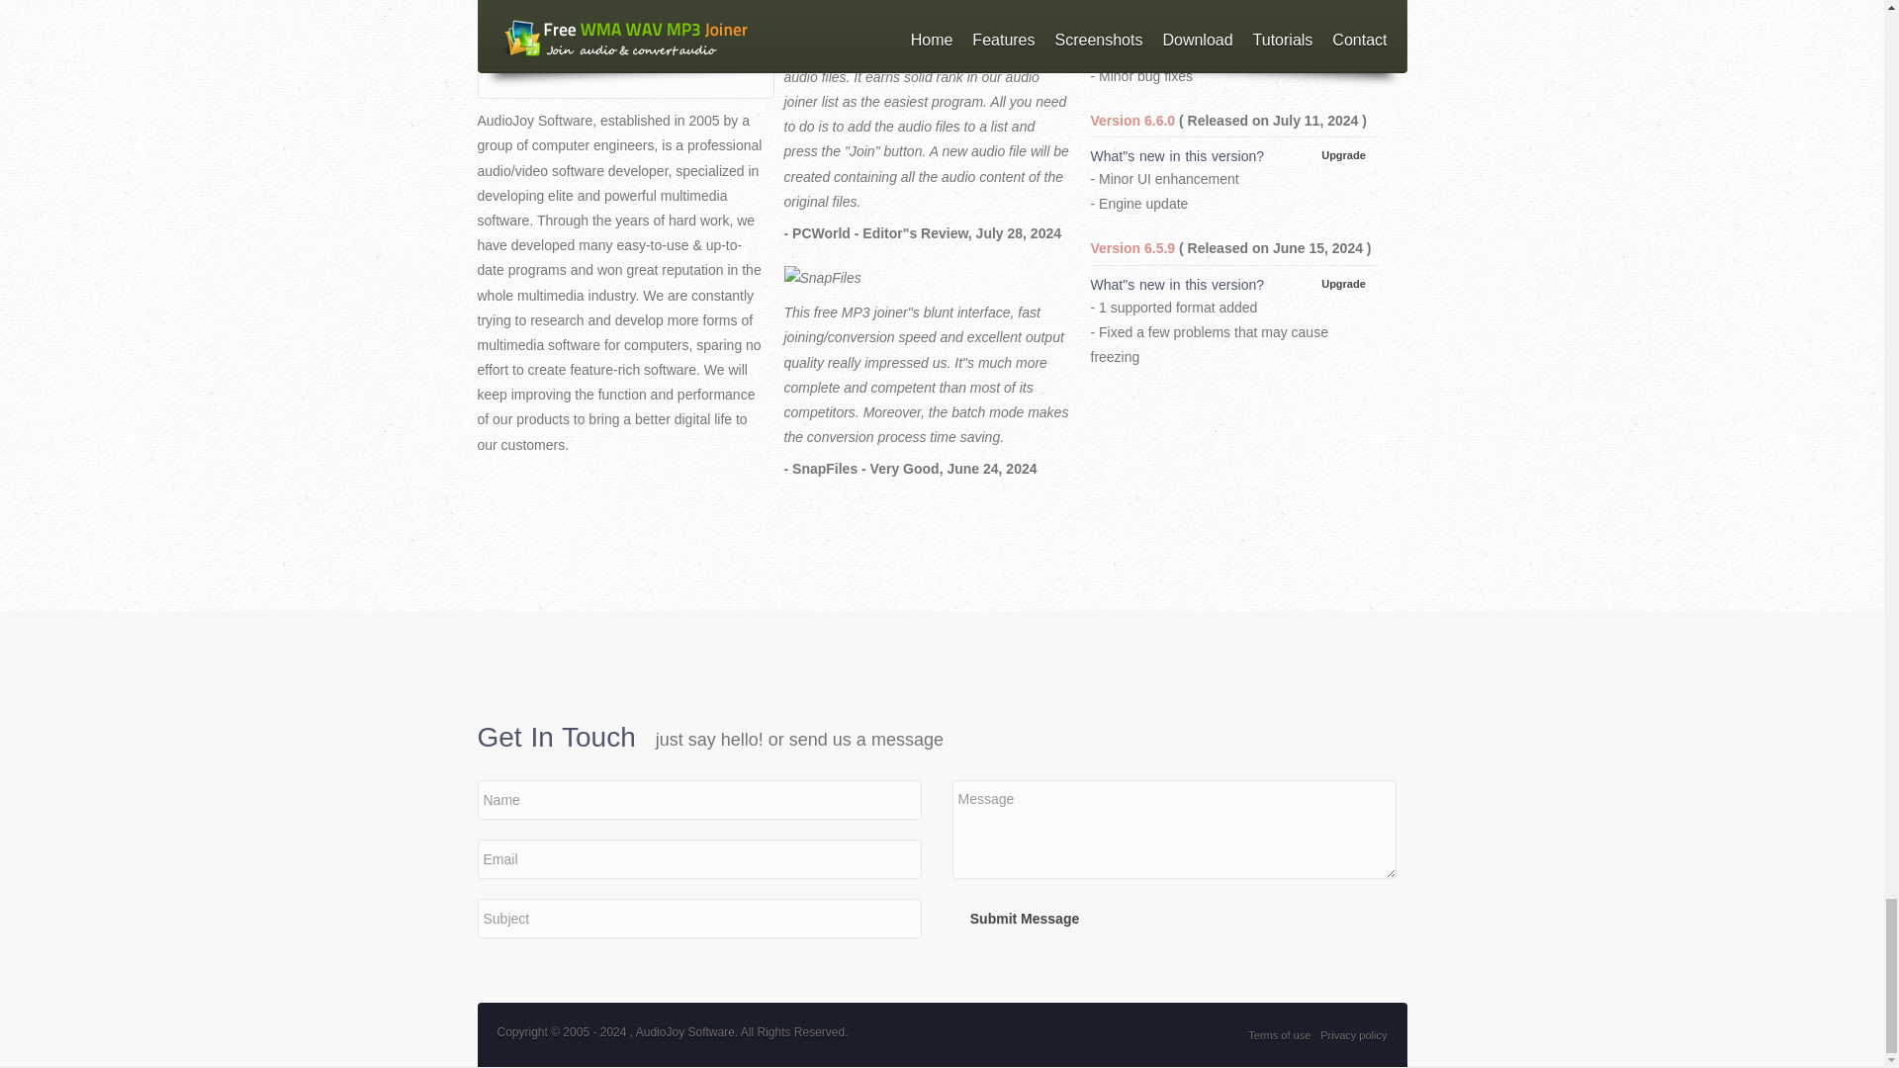 The image size is (1899, 1068). What do you see at coordinates (926, 2) in the screenshot?
I see `PCWorld` at bounding box center [926, 2].